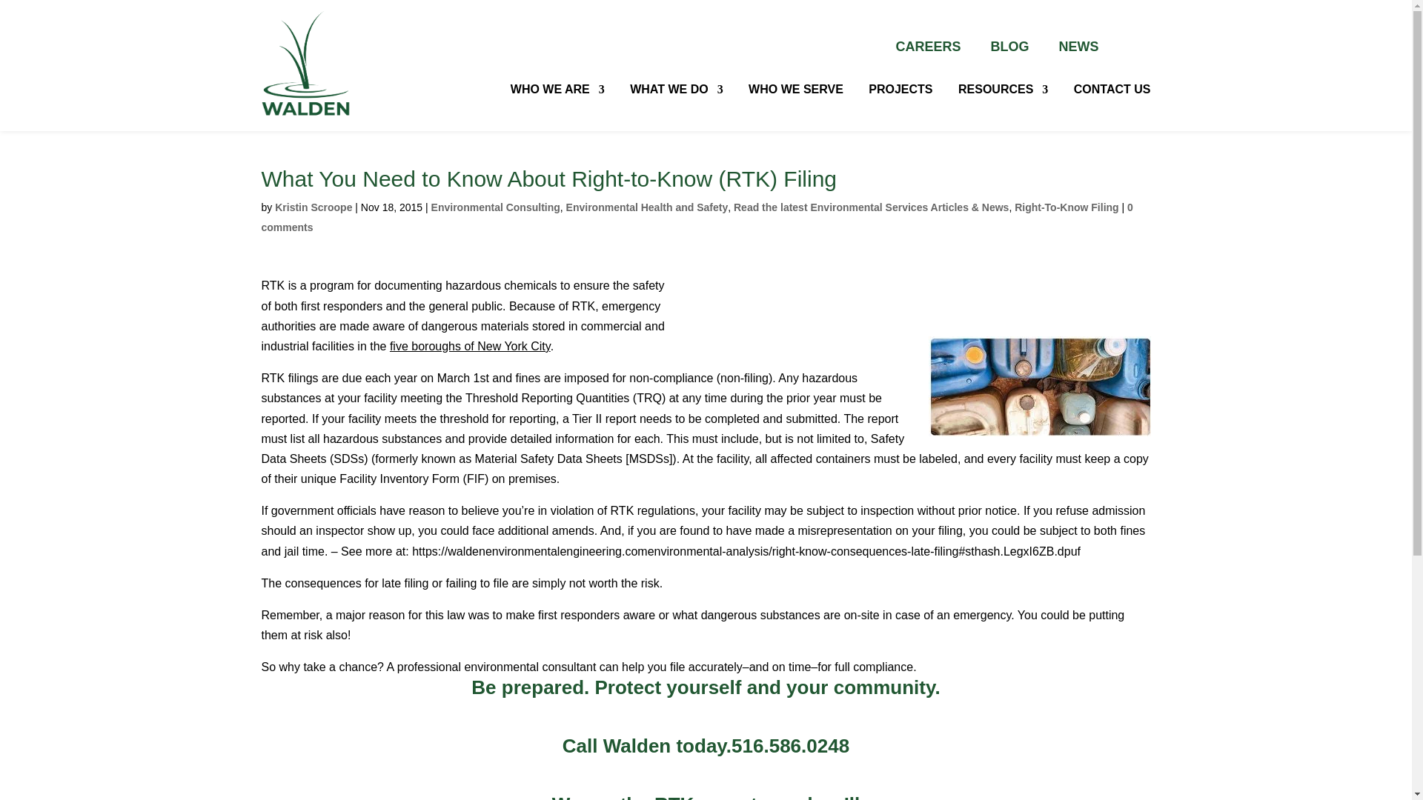 The width and height of the screenshot is (1423, 800). I want to click on WHO WE ARE, so click(557, 90).